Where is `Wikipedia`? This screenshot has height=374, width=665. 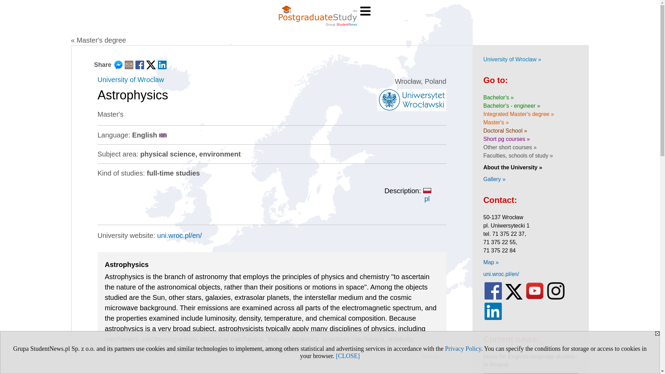 Wikipedia is located at coordinates (431, 356).